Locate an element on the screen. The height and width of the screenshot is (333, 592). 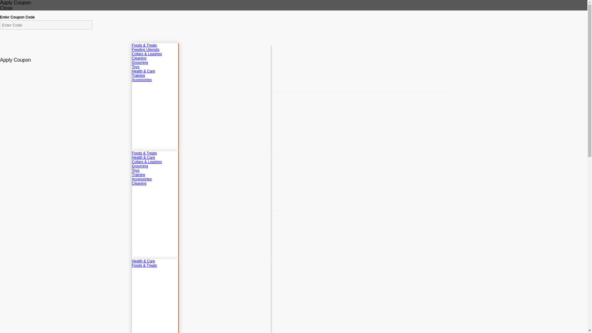
Submit is located at coordinates (165, 248).